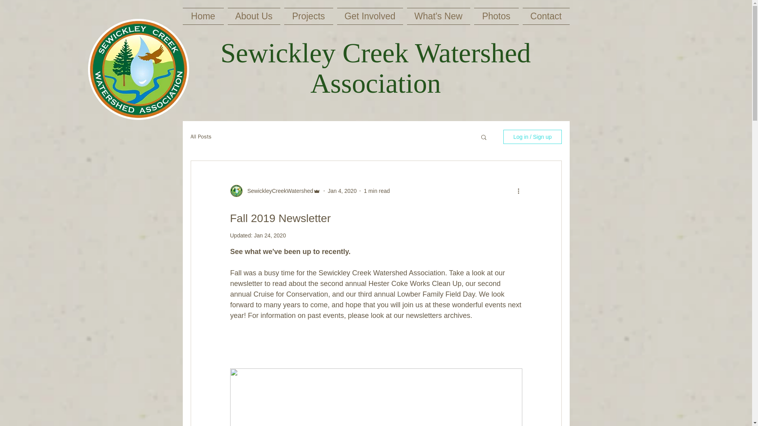 This screenshot has width=758, height=426. I want to click on About Us, so click(254, 16).